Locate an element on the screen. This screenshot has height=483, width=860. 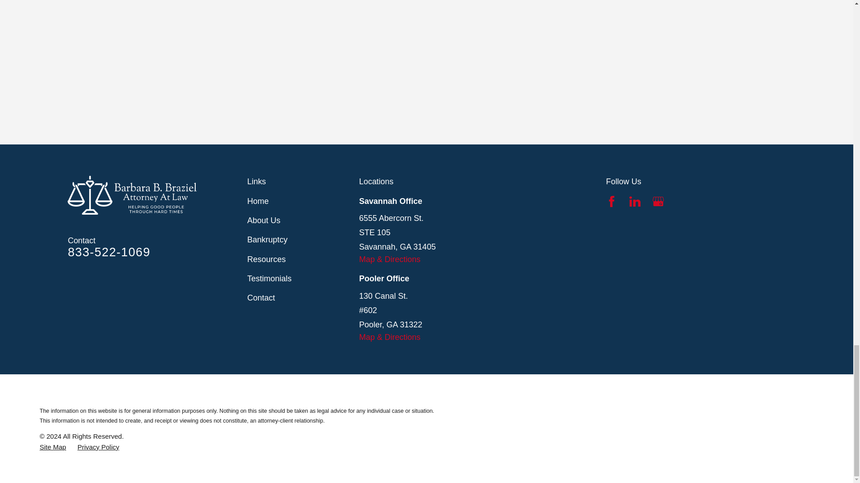
Barbara B. Braziel Attorney At Law is located at coordinates (132, 195).